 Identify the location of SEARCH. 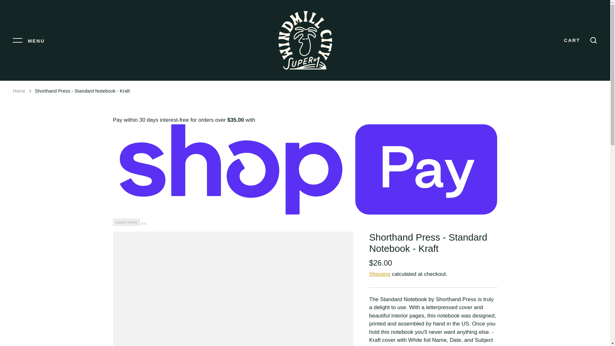
(593, 40).